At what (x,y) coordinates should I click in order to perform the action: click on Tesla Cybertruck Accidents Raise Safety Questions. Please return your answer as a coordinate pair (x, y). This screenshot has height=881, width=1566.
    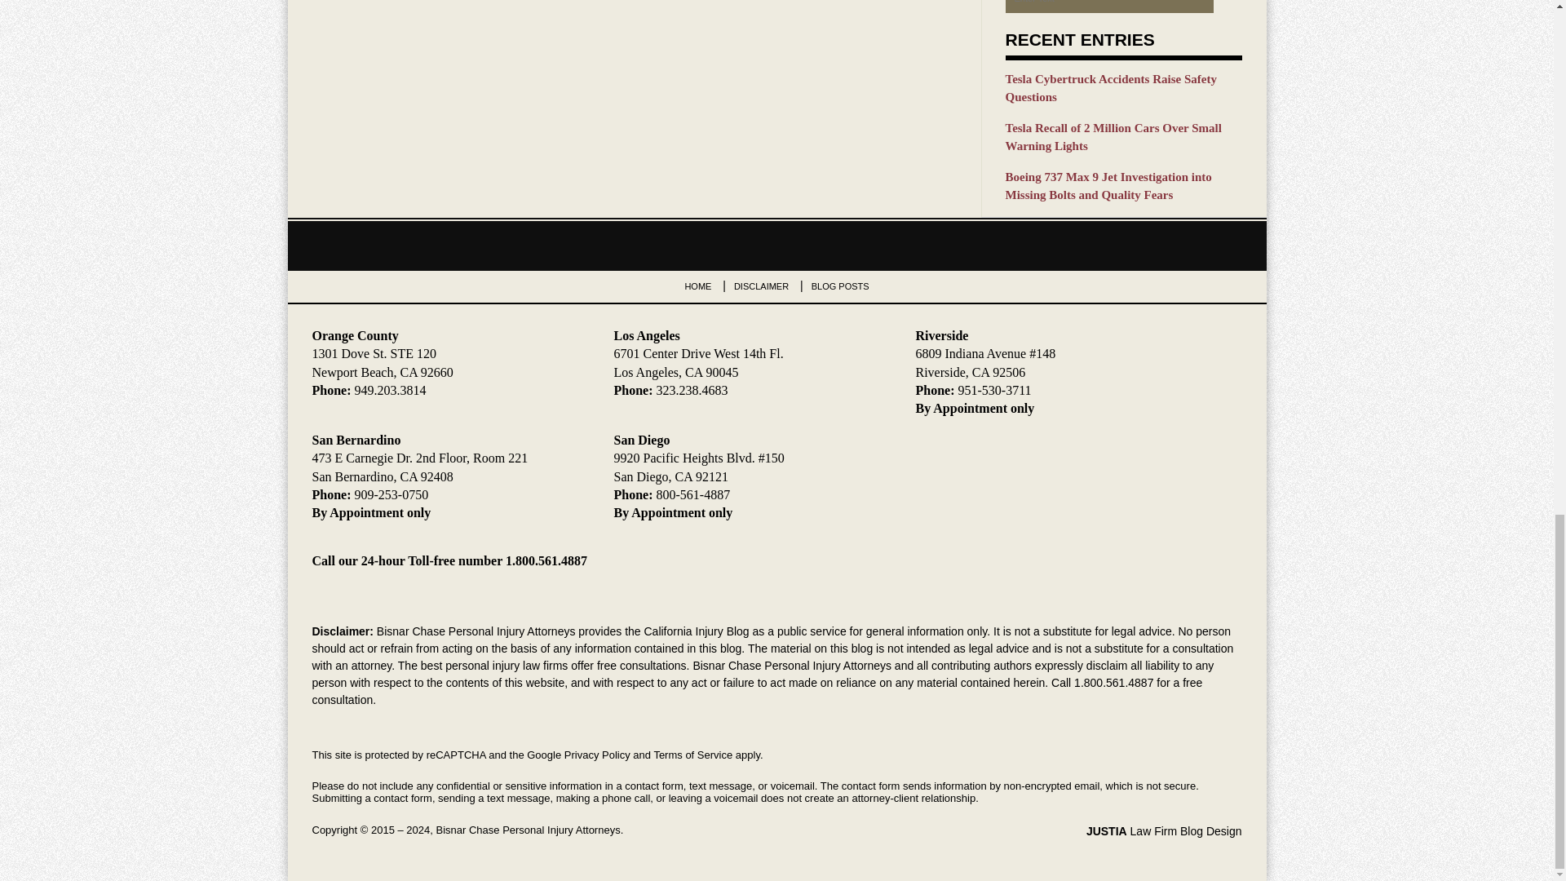
    Looking at the image, I should click on (1123, 88).